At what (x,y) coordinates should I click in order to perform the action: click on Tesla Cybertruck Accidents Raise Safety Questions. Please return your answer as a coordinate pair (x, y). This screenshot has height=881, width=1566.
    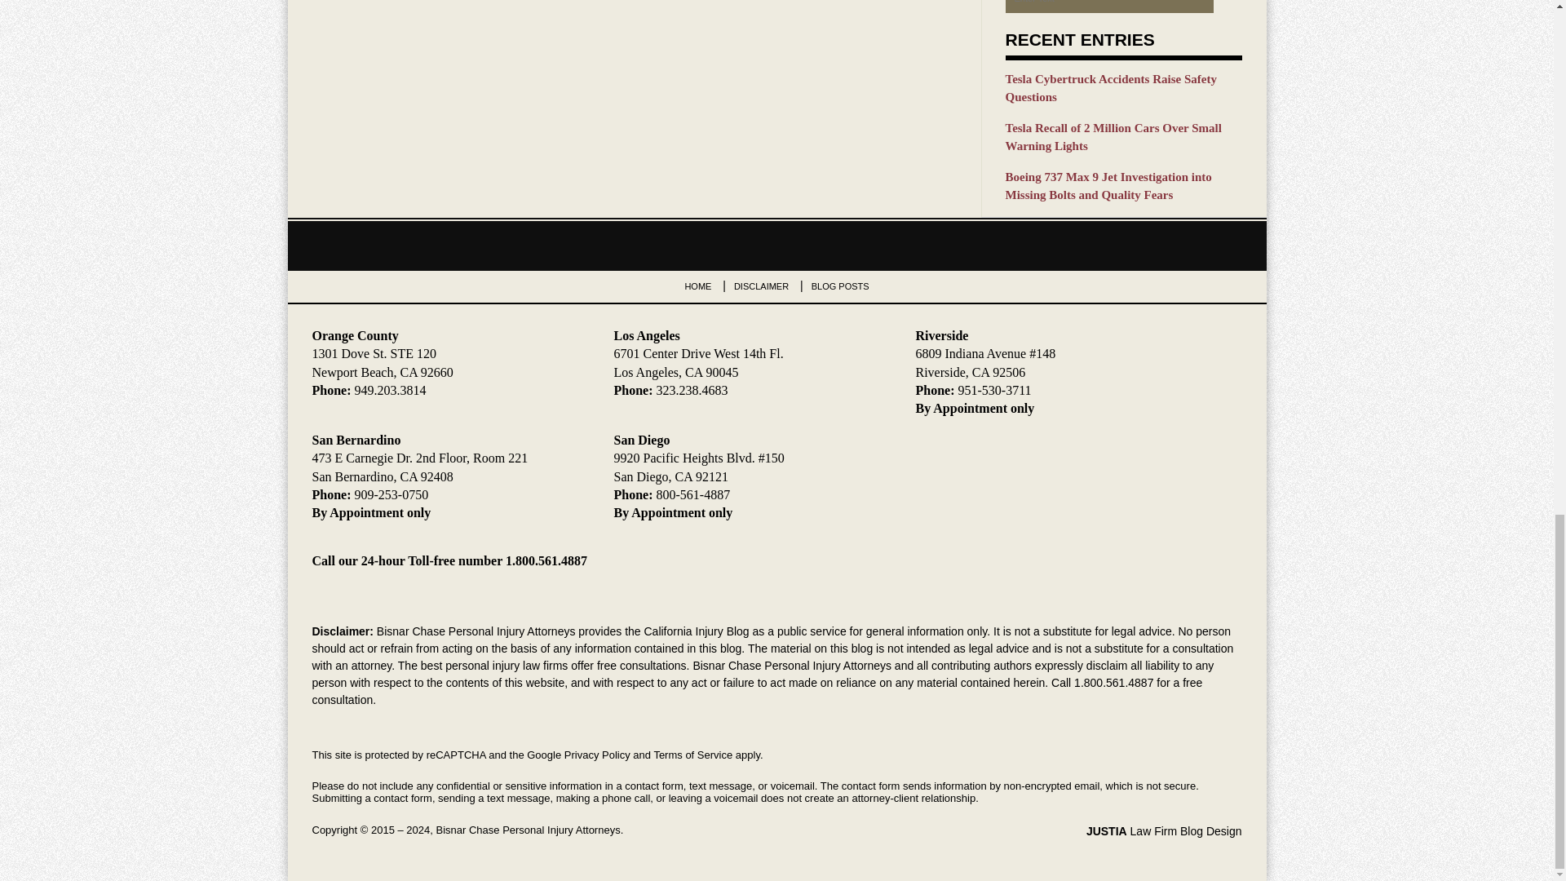
    Looking at the image, I should click on (1123, 88).